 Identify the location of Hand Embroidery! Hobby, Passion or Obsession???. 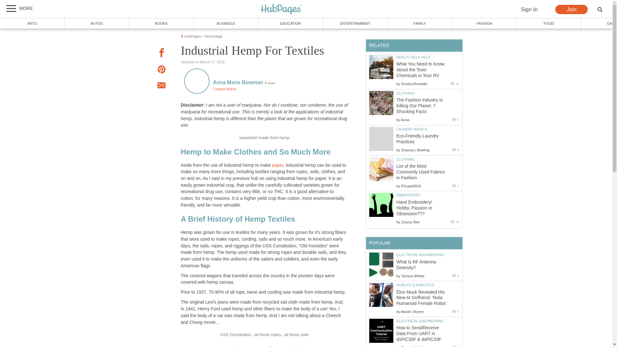
(381, 205).